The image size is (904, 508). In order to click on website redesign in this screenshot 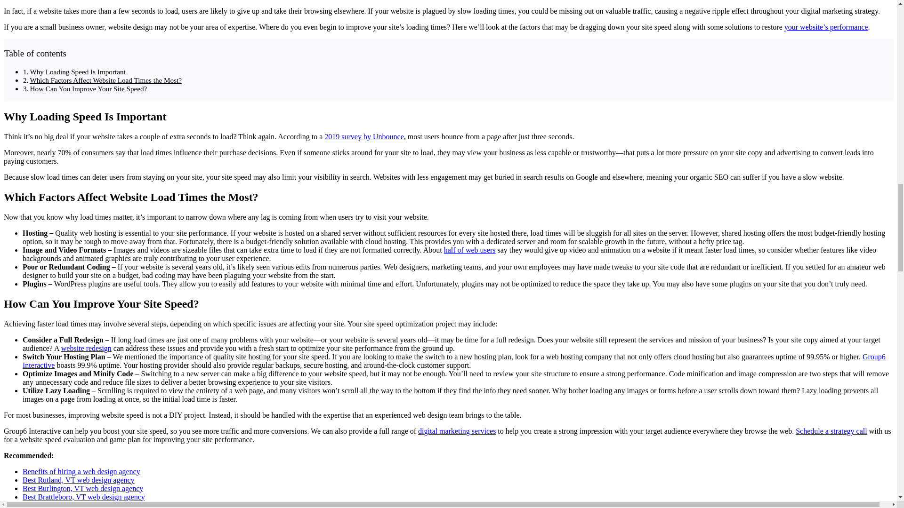, I will do `click(86, 348)`.